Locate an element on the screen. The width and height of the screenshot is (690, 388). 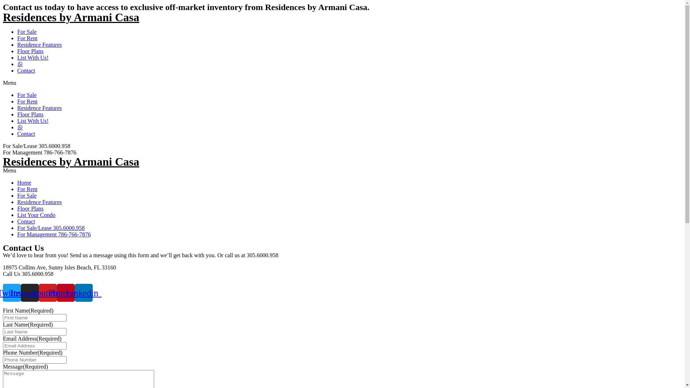
Linkedin is located at coordinates (84, 293).